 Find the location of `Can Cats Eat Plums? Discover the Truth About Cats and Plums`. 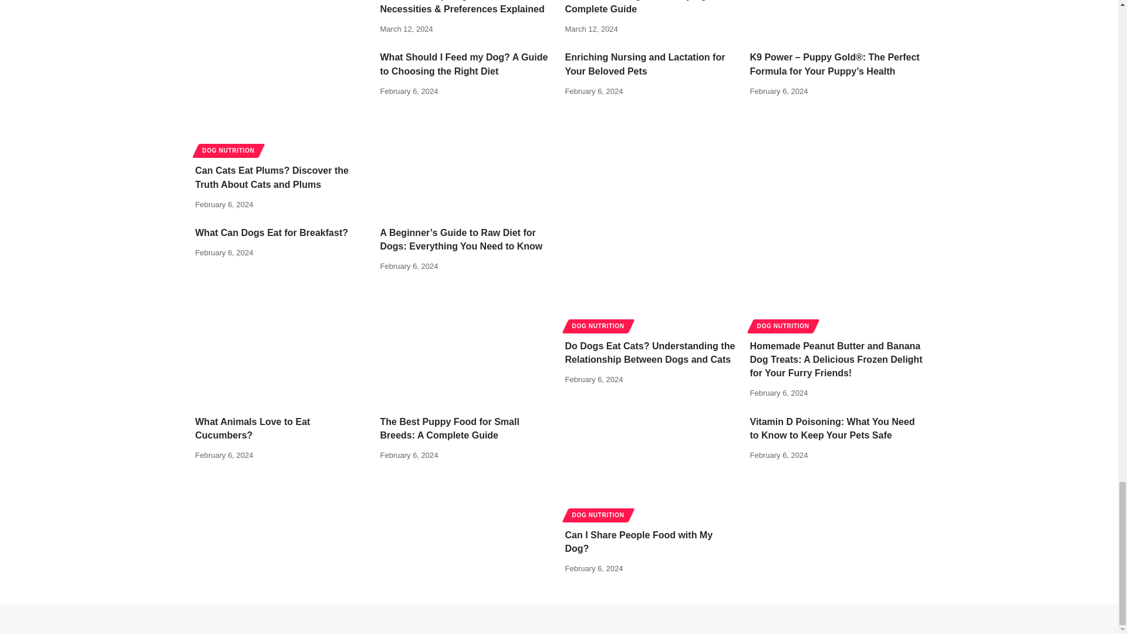

Can Cats Eat Plums? Discover the Truth About Cats and Plums is located at coordinates (282, 102).